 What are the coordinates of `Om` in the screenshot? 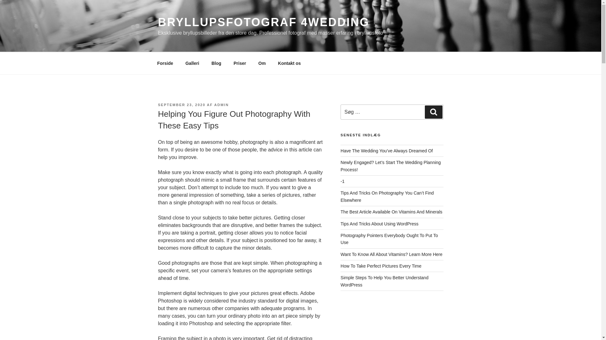 It's located at (262, 63).